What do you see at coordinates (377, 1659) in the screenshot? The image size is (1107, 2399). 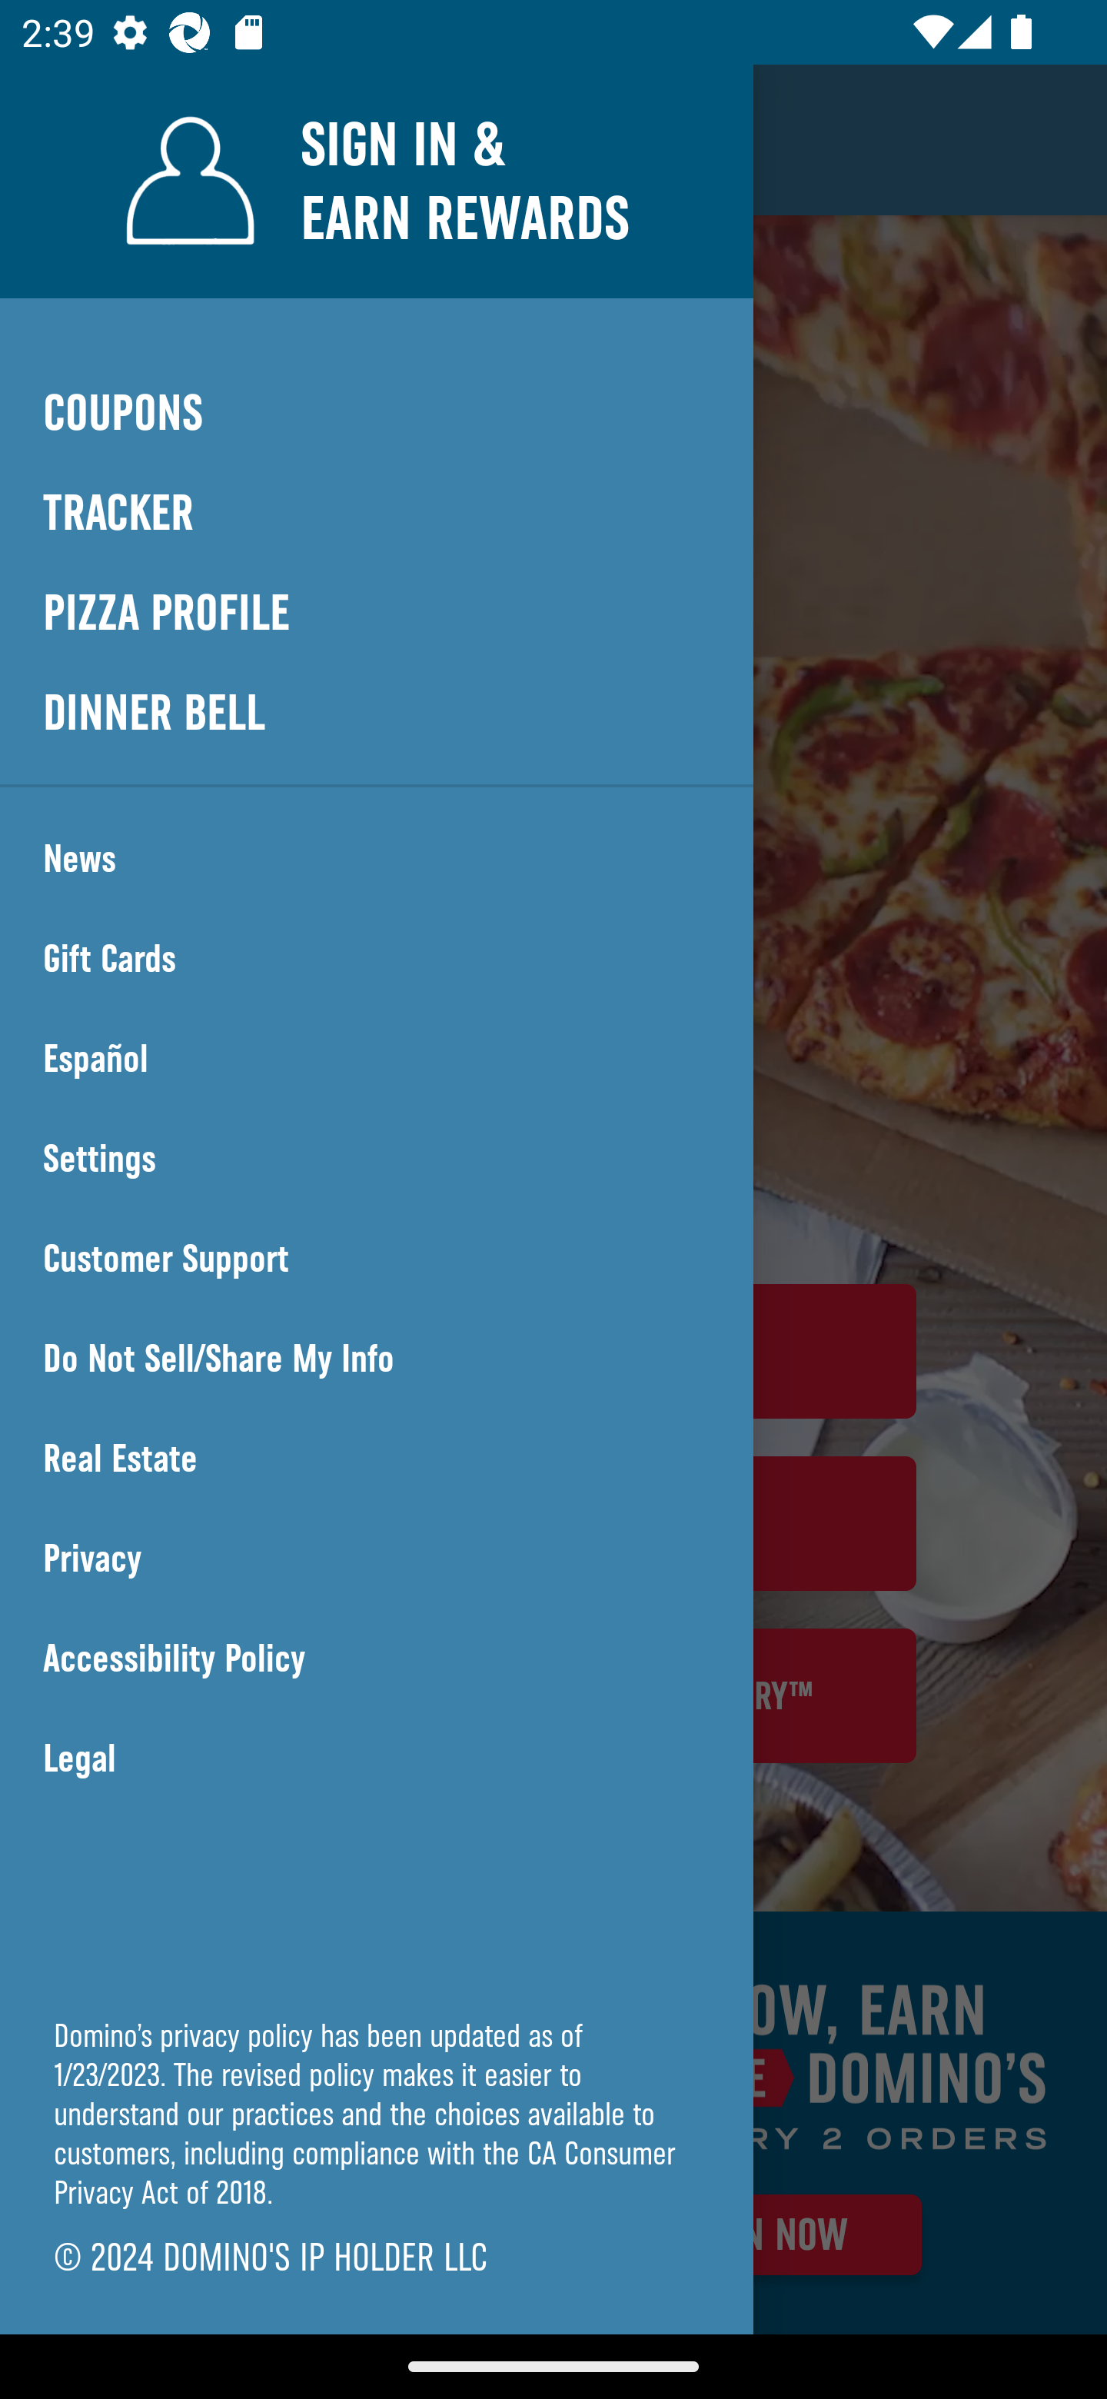 I see `Accessibility Policy` at bounding box center [377, 1659].